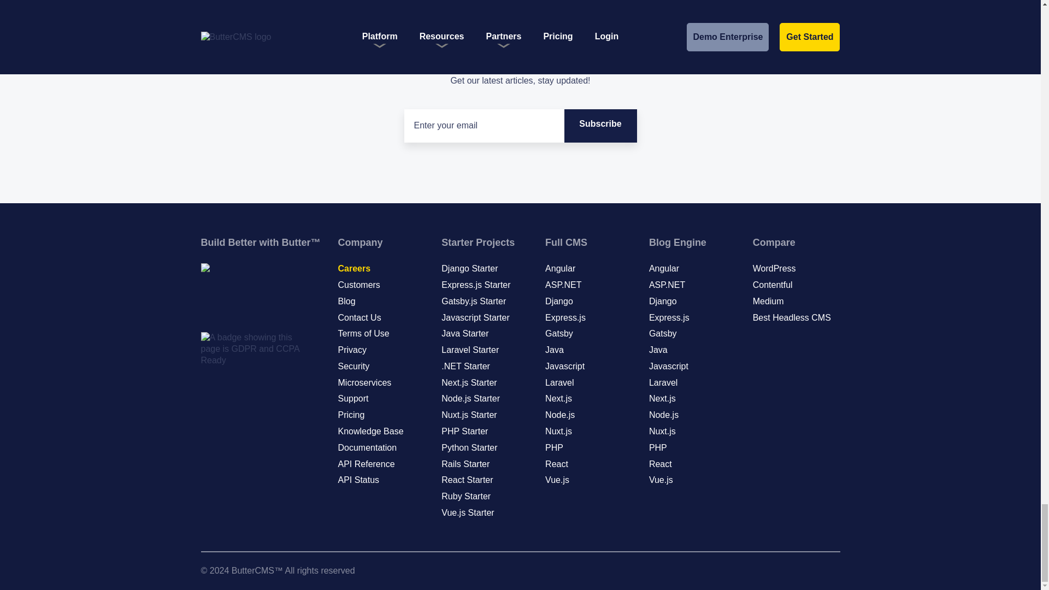  I want to click on Node.js Starter Project Starter Project, so click(471, 398).